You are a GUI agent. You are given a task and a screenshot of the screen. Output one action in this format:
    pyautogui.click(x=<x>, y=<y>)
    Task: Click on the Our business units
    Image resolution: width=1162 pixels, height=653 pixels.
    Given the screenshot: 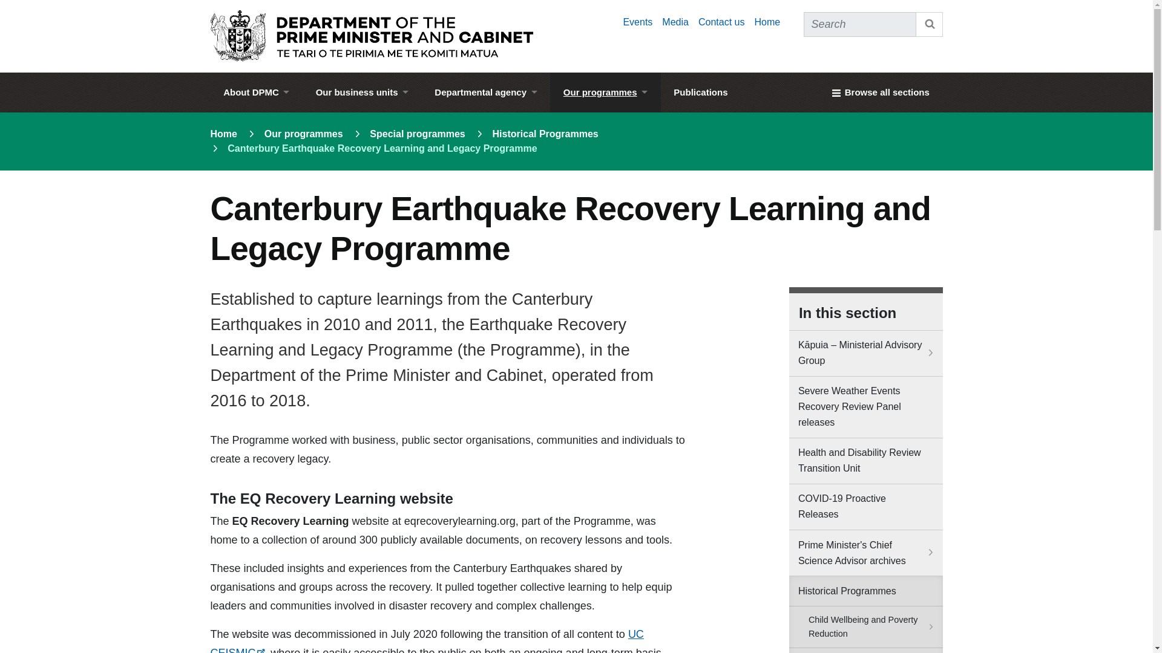 What is the action you would take?
    pyautogui.click(x=362, y=92)
    